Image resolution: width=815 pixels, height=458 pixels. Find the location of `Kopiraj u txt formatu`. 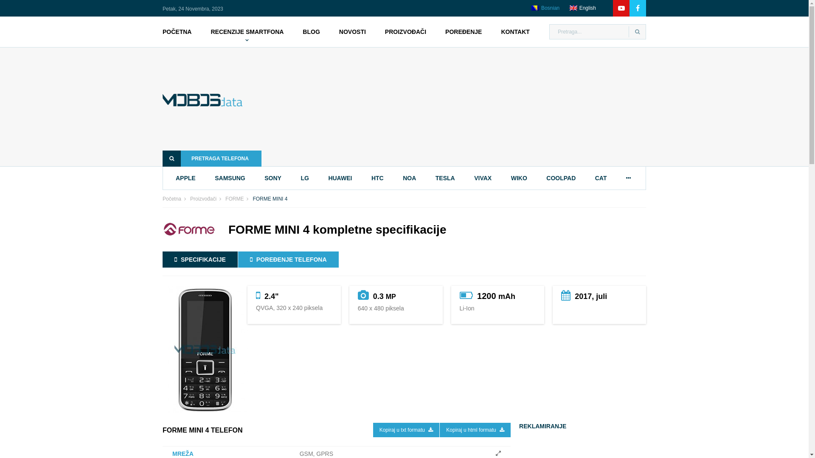

Kopiraj u txt formatu is located at coordinates (407, 430).